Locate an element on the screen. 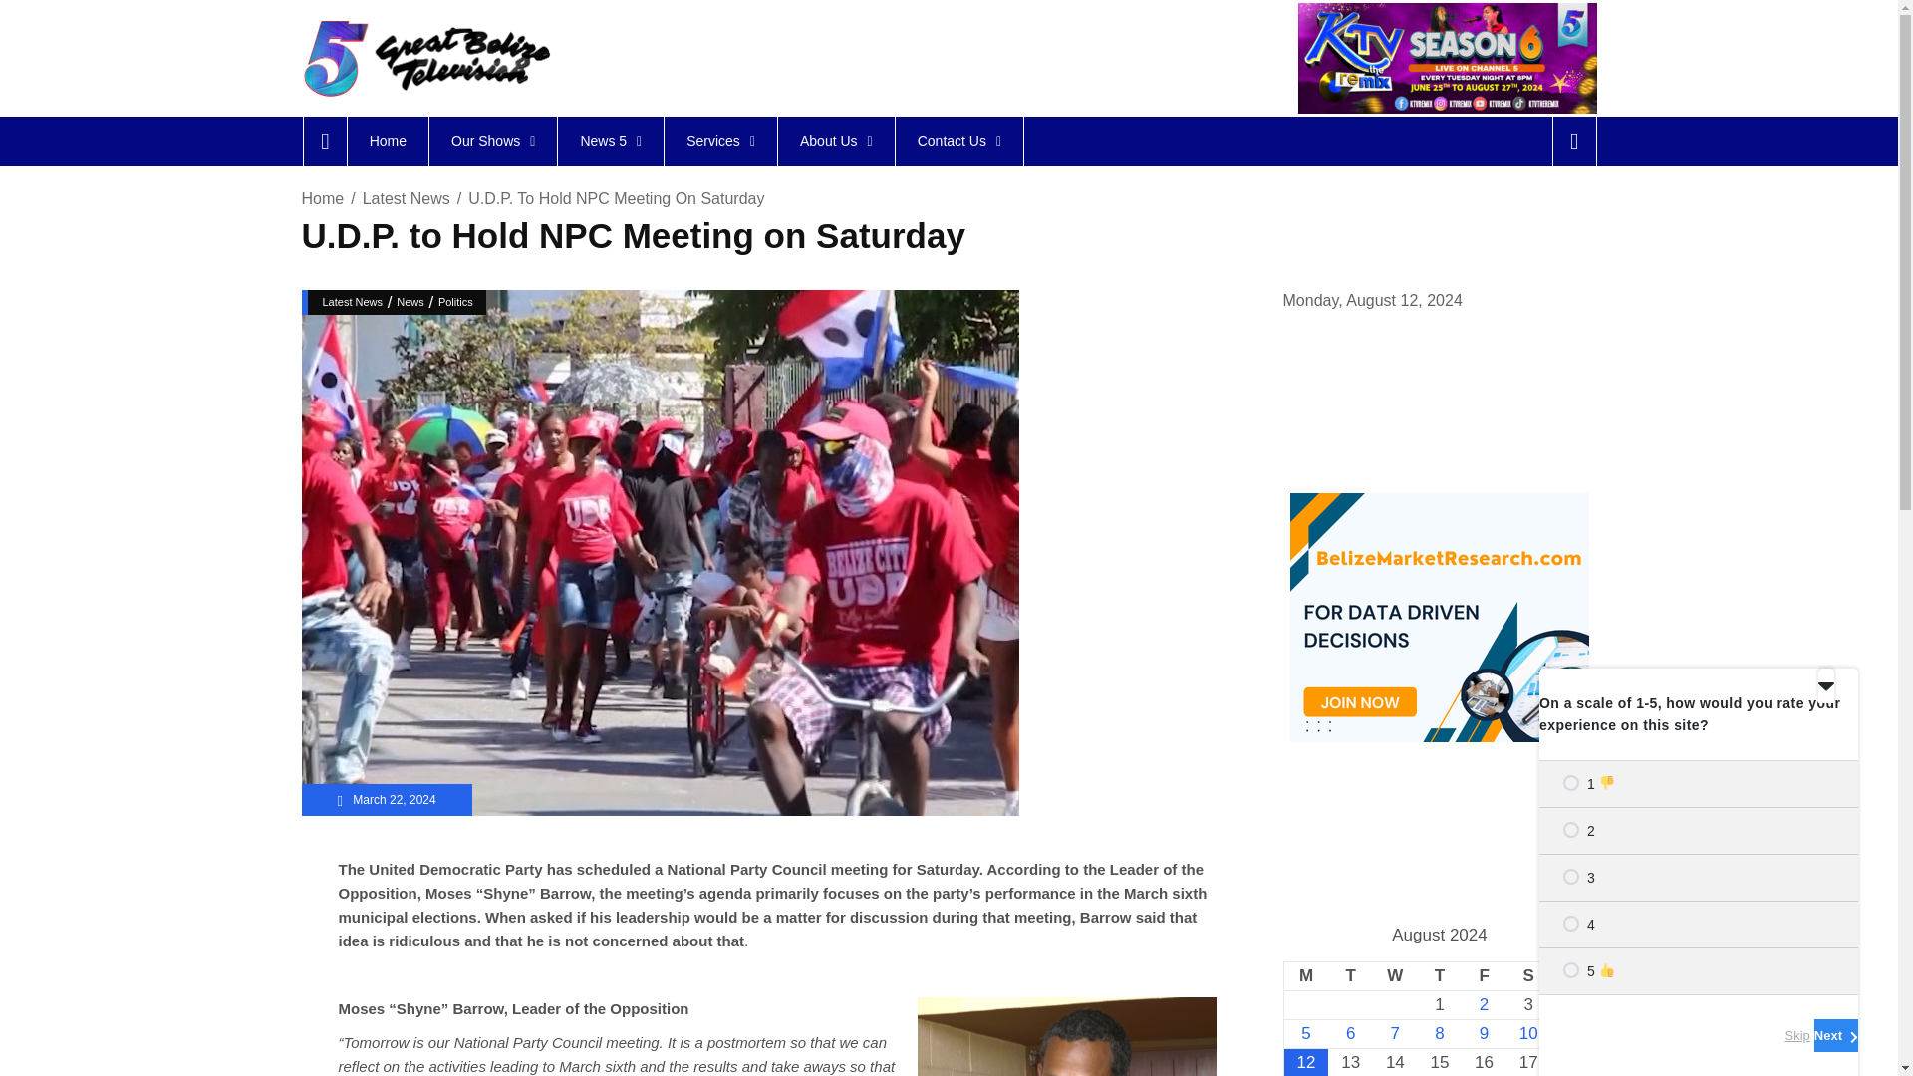  Thursday is located at coordinates (1440, 975).